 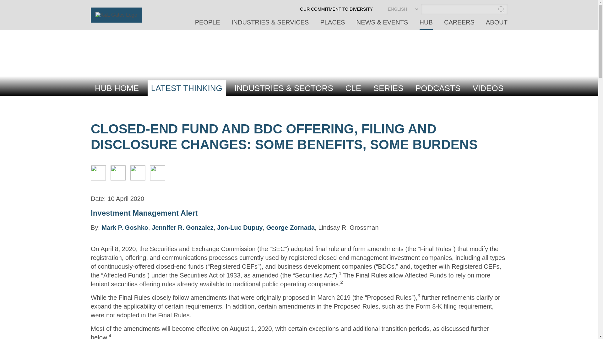 I want to click on PEOPLE, so click(x=207, y=24).